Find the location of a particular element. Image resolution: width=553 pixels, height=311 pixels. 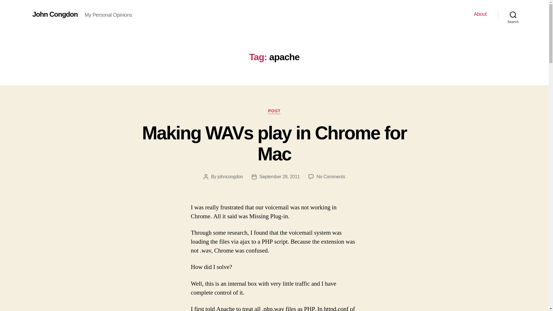

About is located at coordinates (480, 14).